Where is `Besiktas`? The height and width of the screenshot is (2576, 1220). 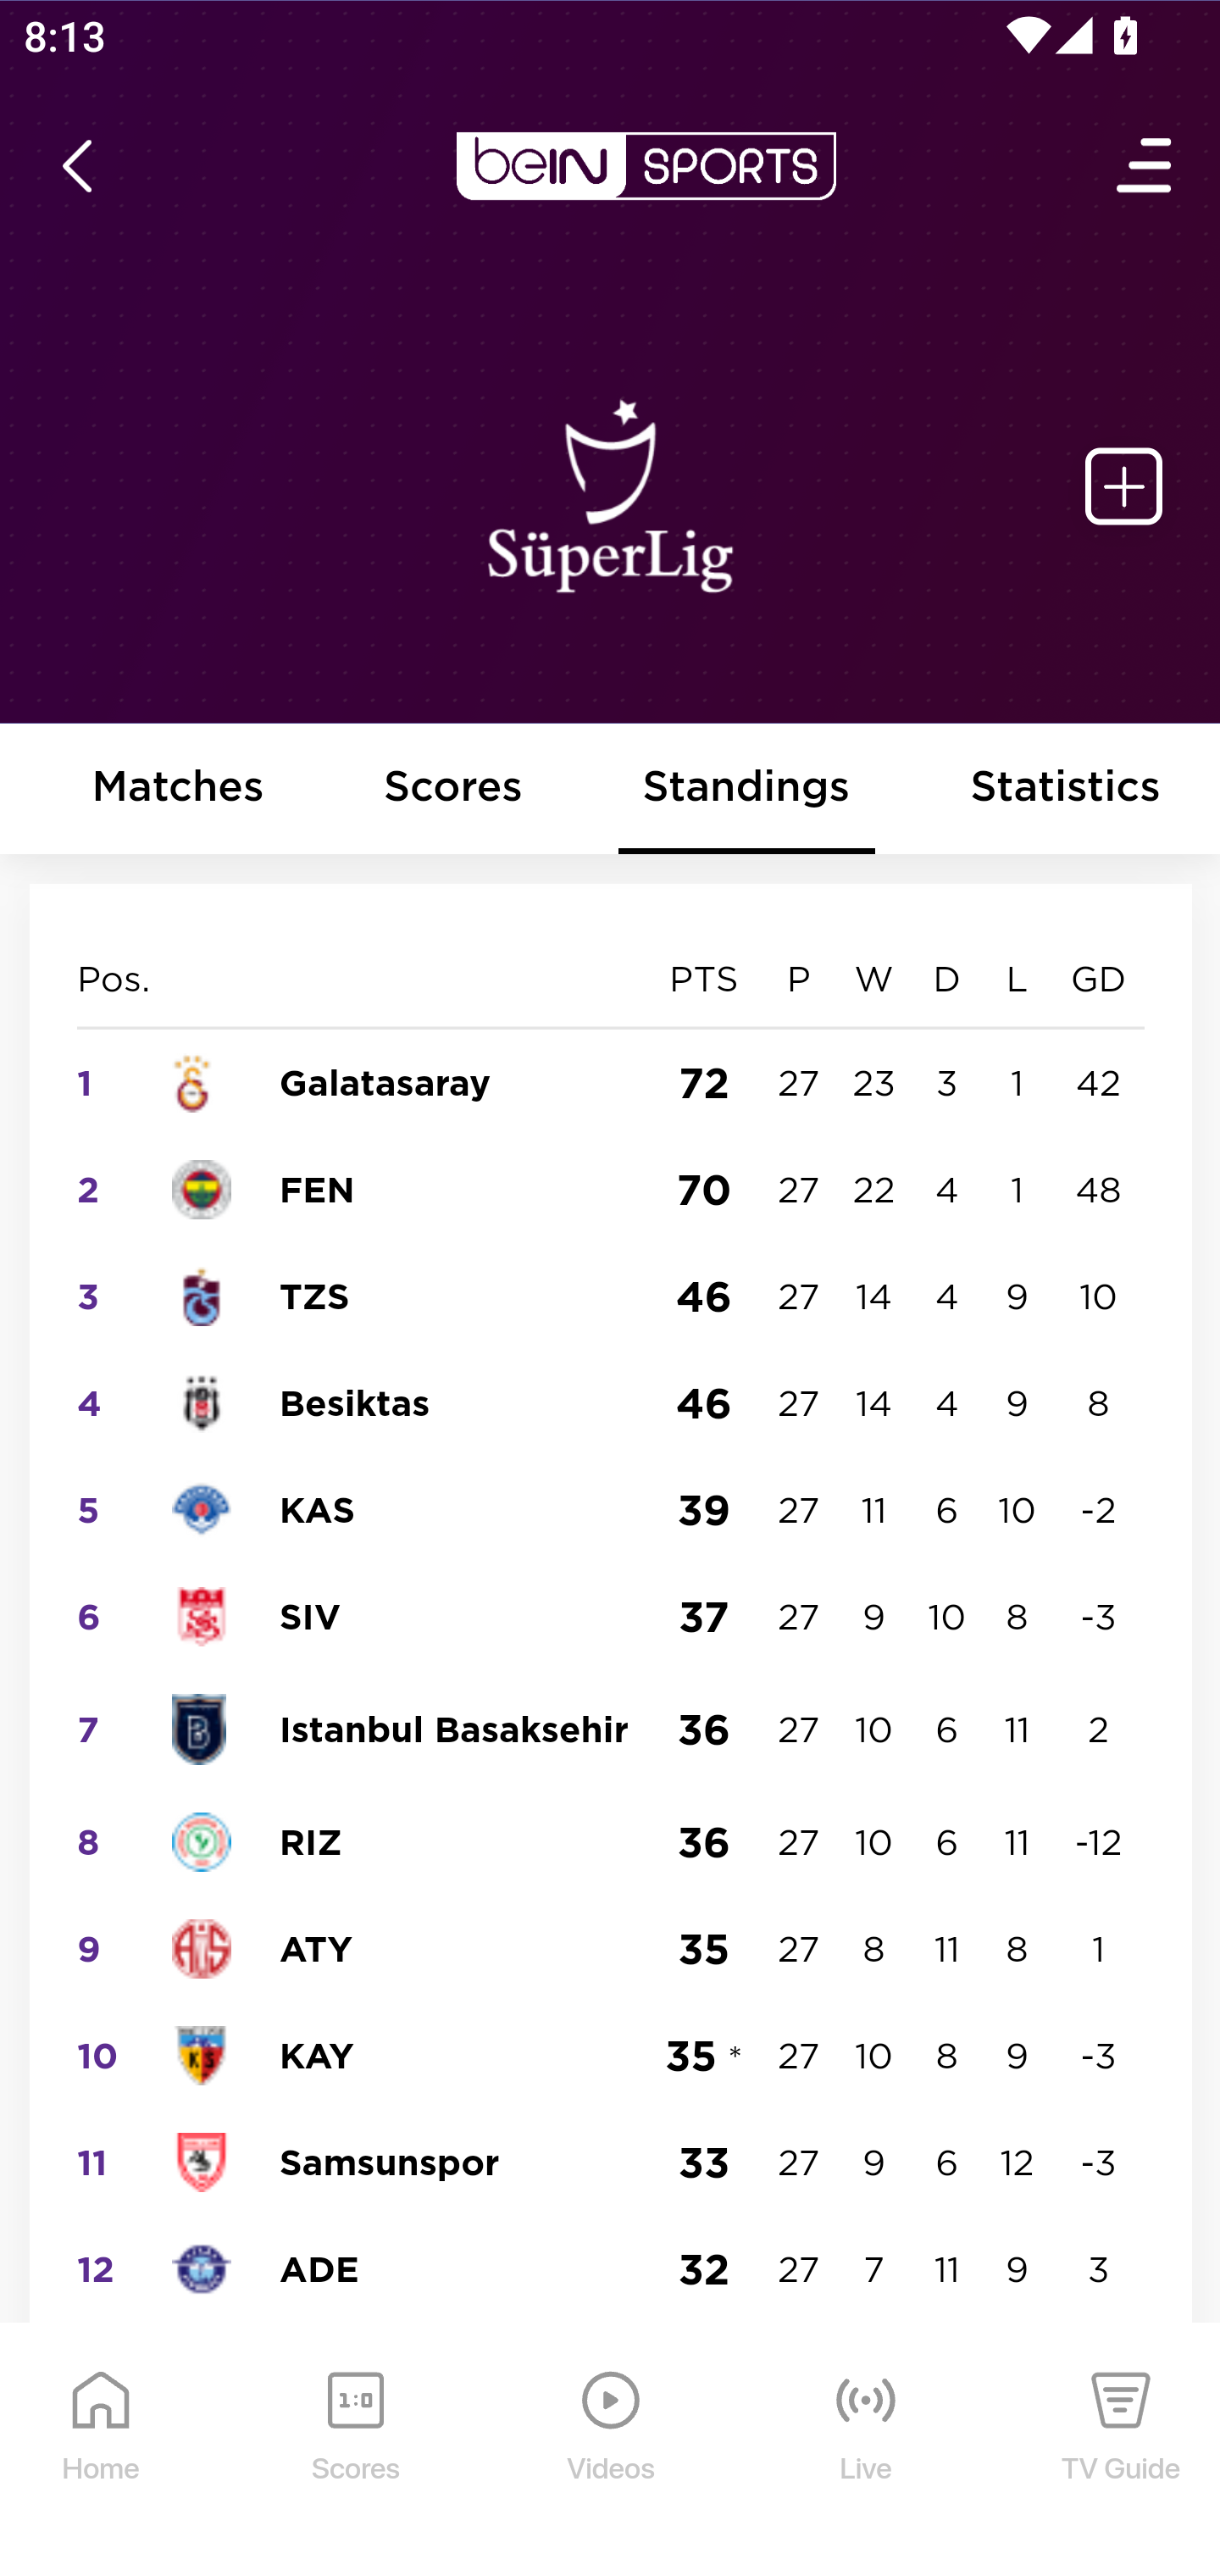
Besiktas is located at coordinates (356, 1403).